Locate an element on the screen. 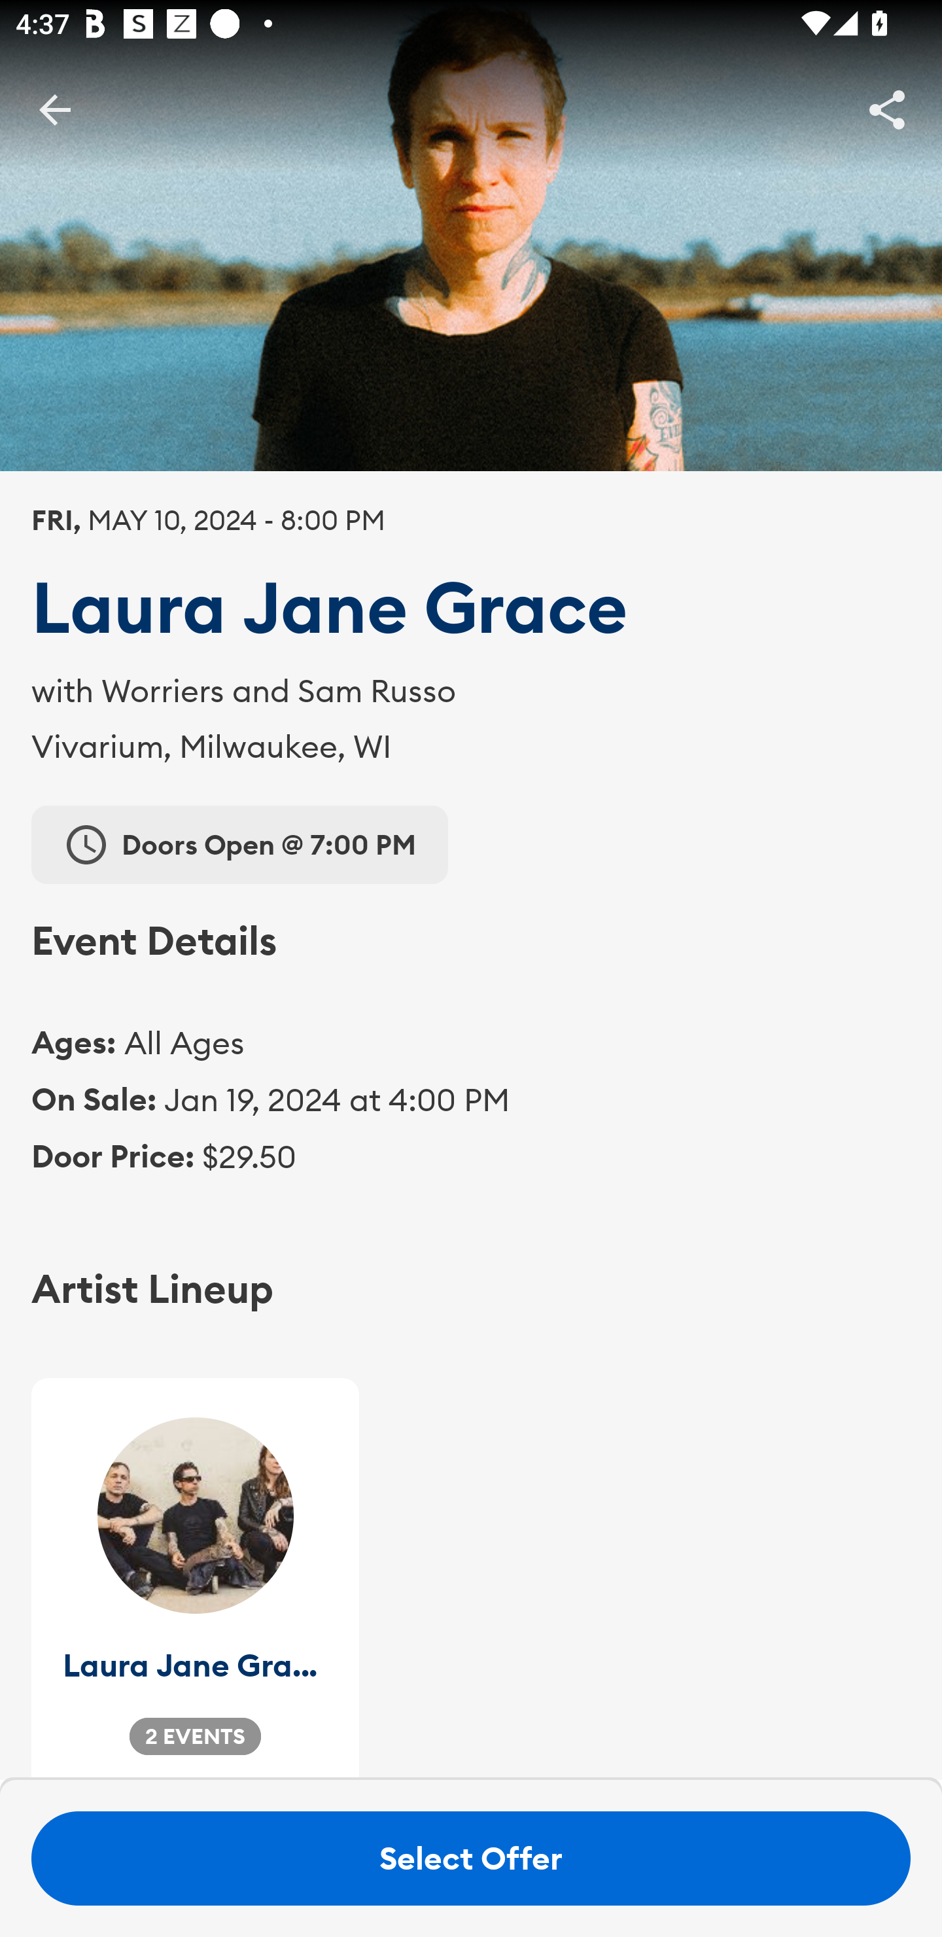  Share is located at coordinates (887, 109).